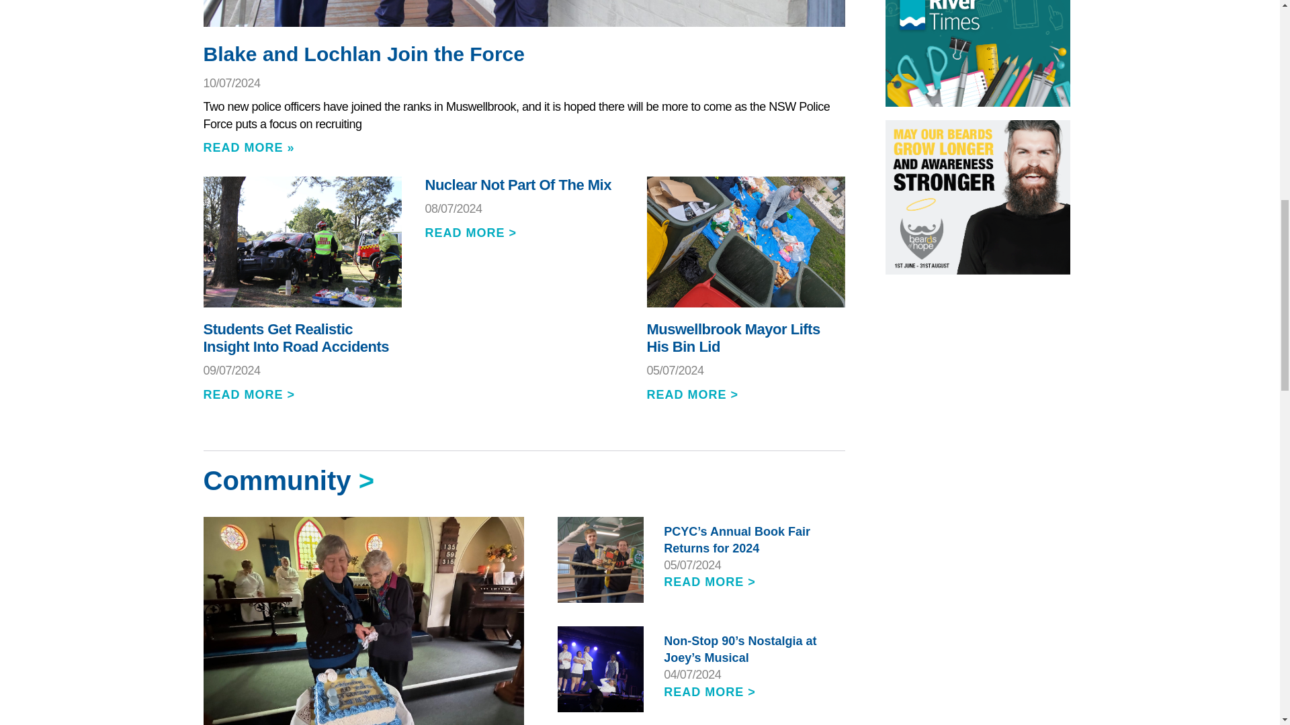 The height and width of the screenshot is (725, 1290). Describe the element at coordinates (301, 241) in the screenshot. I see `Home 3` at that location.